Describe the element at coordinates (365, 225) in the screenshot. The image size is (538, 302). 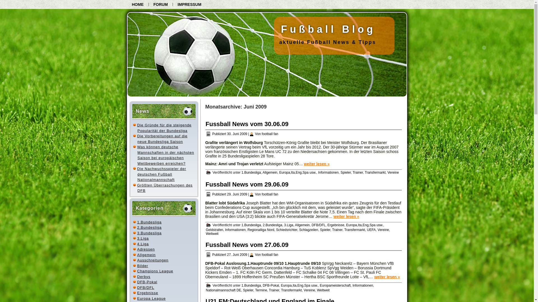
I see `Europa,Ita,Eng,Spa usw.` at that location.